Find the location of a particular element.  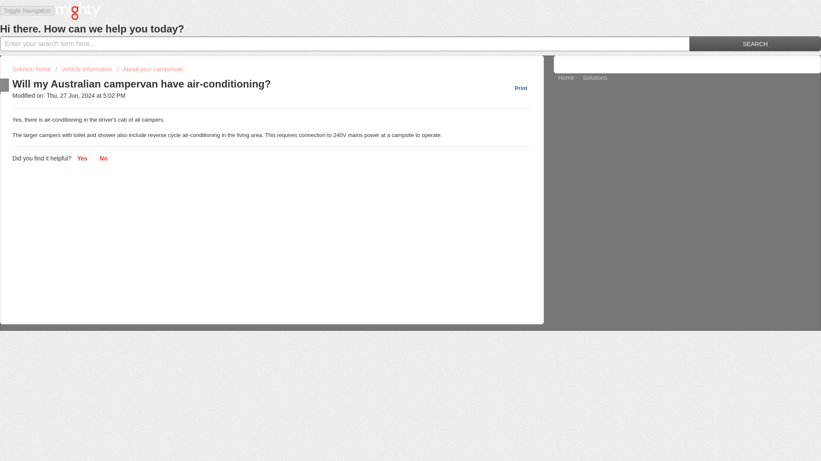

About your campervan is located at coordinates (150, 69).